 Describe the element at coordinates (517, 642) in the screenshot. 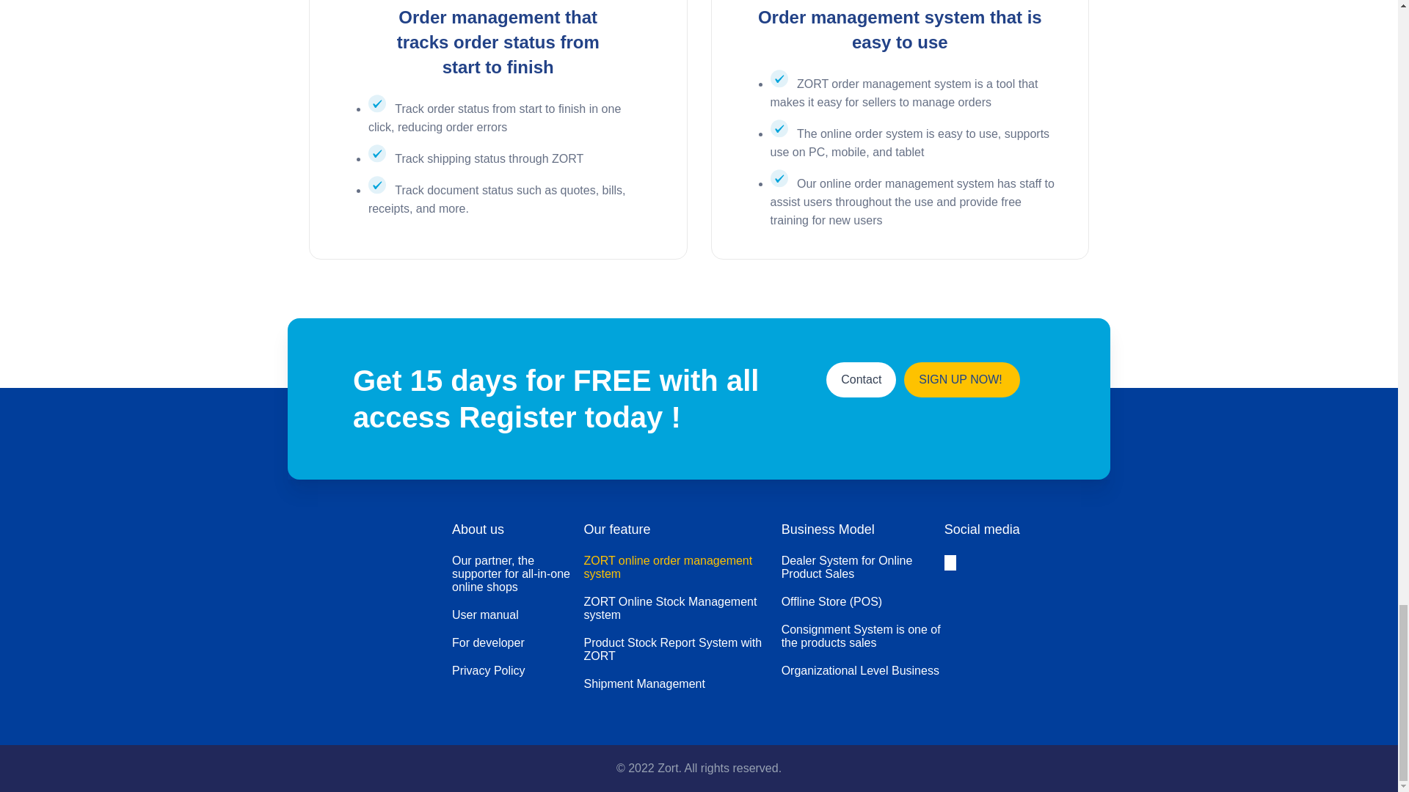

I see `For developer` at that location.